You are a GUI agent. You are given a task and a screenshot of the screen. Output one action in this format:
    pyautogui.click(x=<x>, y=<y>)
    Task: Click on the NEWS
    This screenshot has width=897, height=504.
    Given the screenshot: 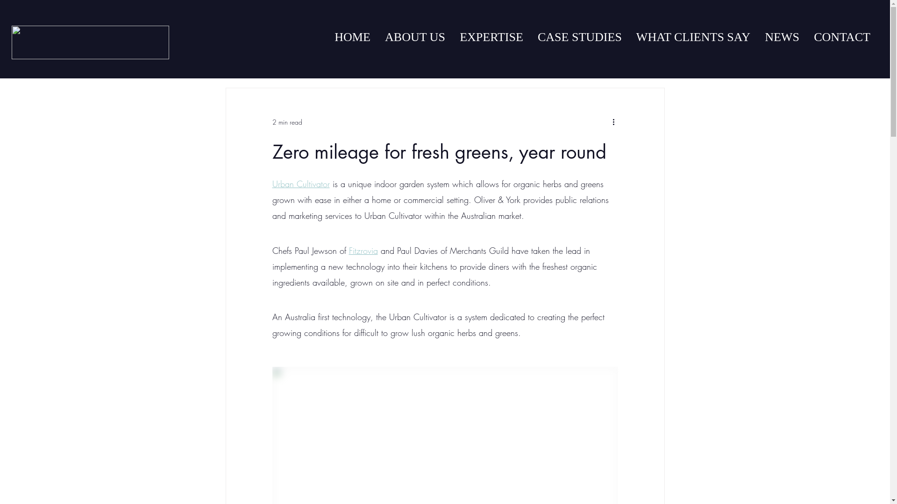 What is the action you would take?
    pyautogui.click(x=782, y=37)
    